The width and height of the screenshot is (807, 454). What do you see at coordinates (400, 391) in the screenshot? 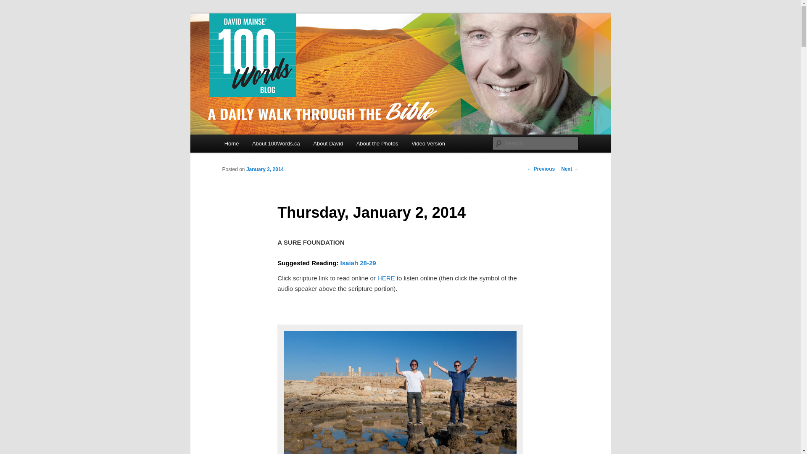
I see `January 2, 2014` at bounding box center [400, 391].